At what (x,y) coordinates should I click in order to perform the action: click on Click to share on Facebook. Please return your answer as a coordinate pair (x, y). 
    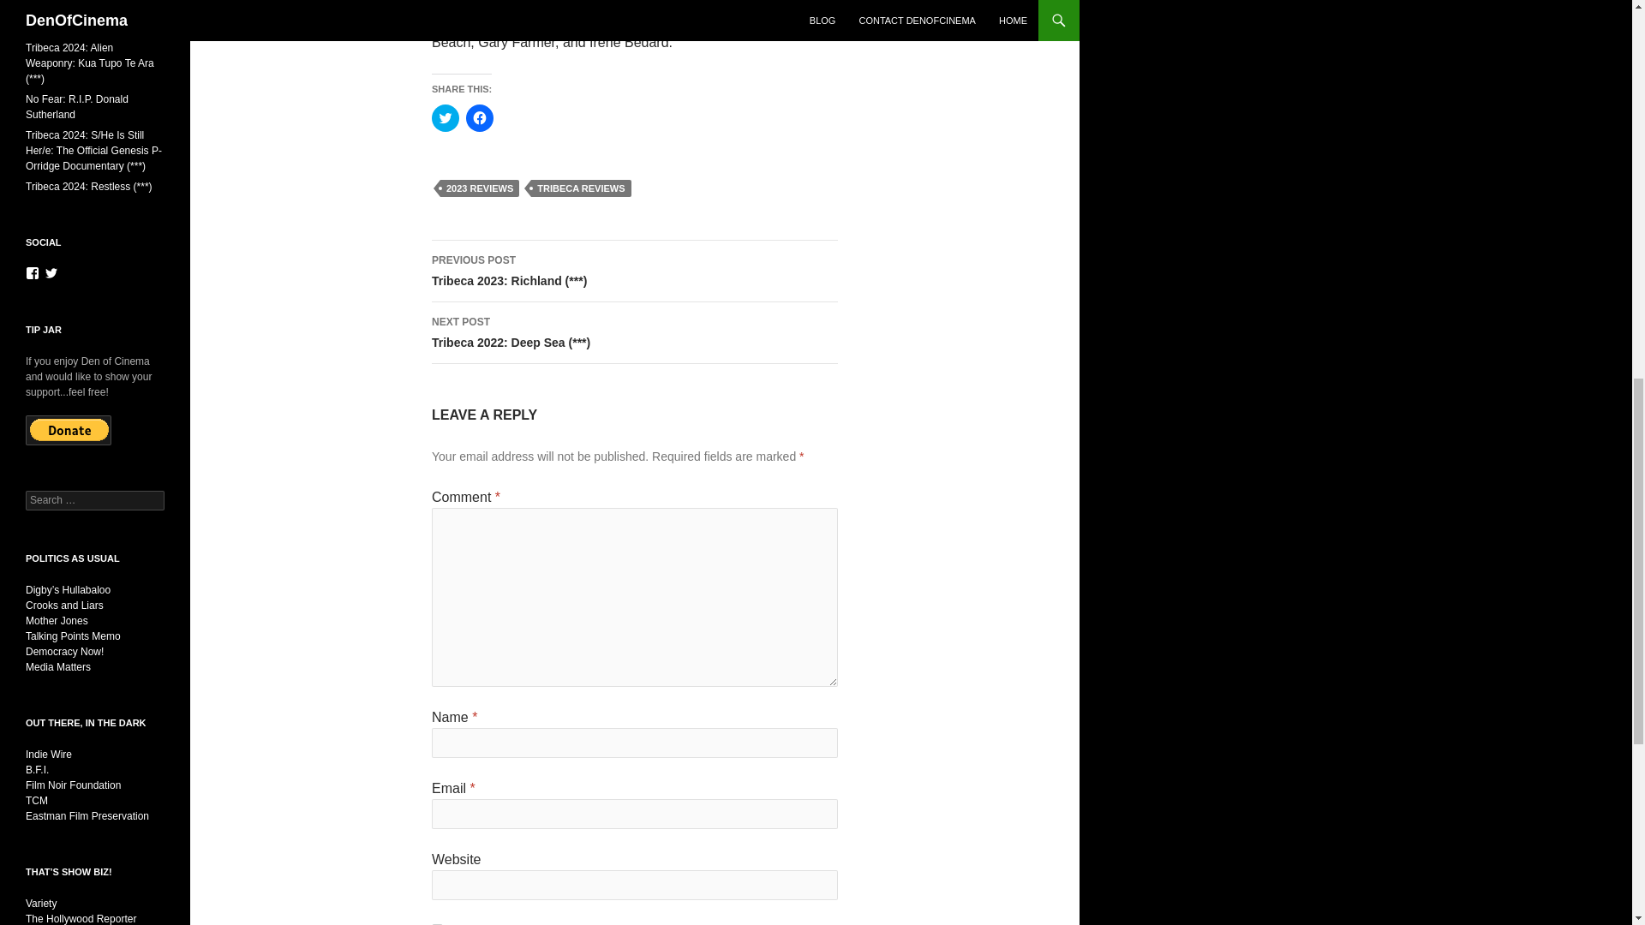
    Looking at the image, I should click on (480, 118).